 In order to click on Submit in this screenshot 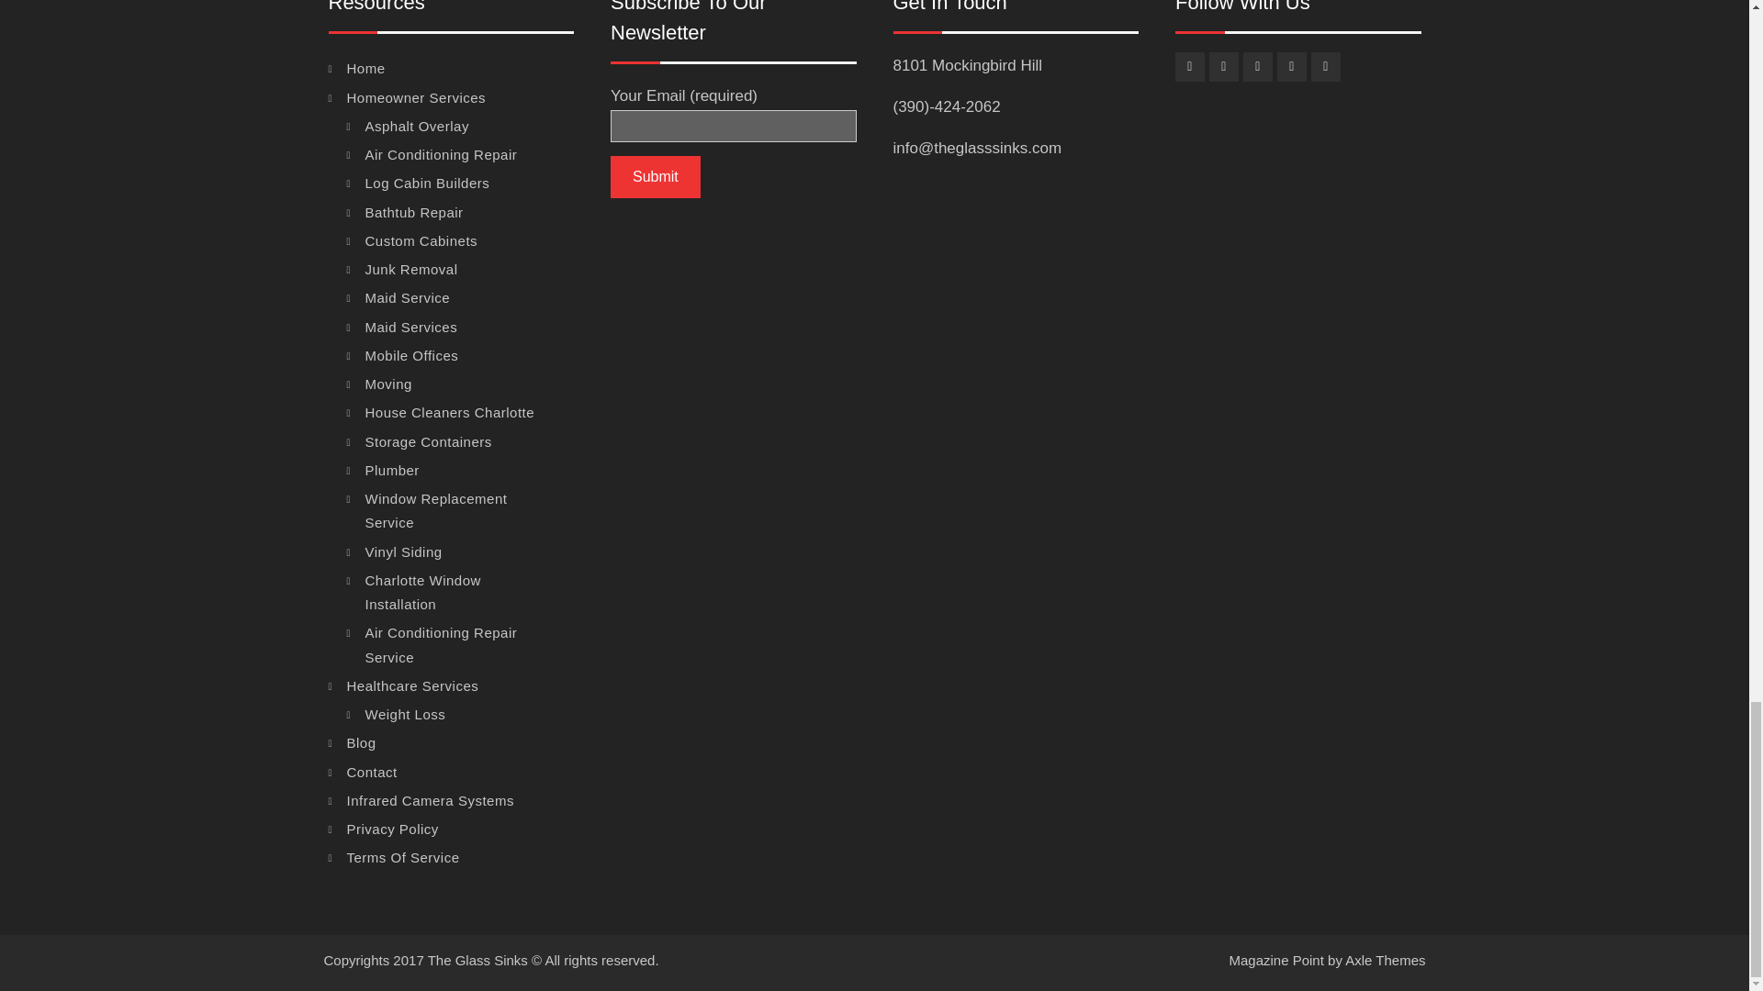, I will do `click(655, 176)`.